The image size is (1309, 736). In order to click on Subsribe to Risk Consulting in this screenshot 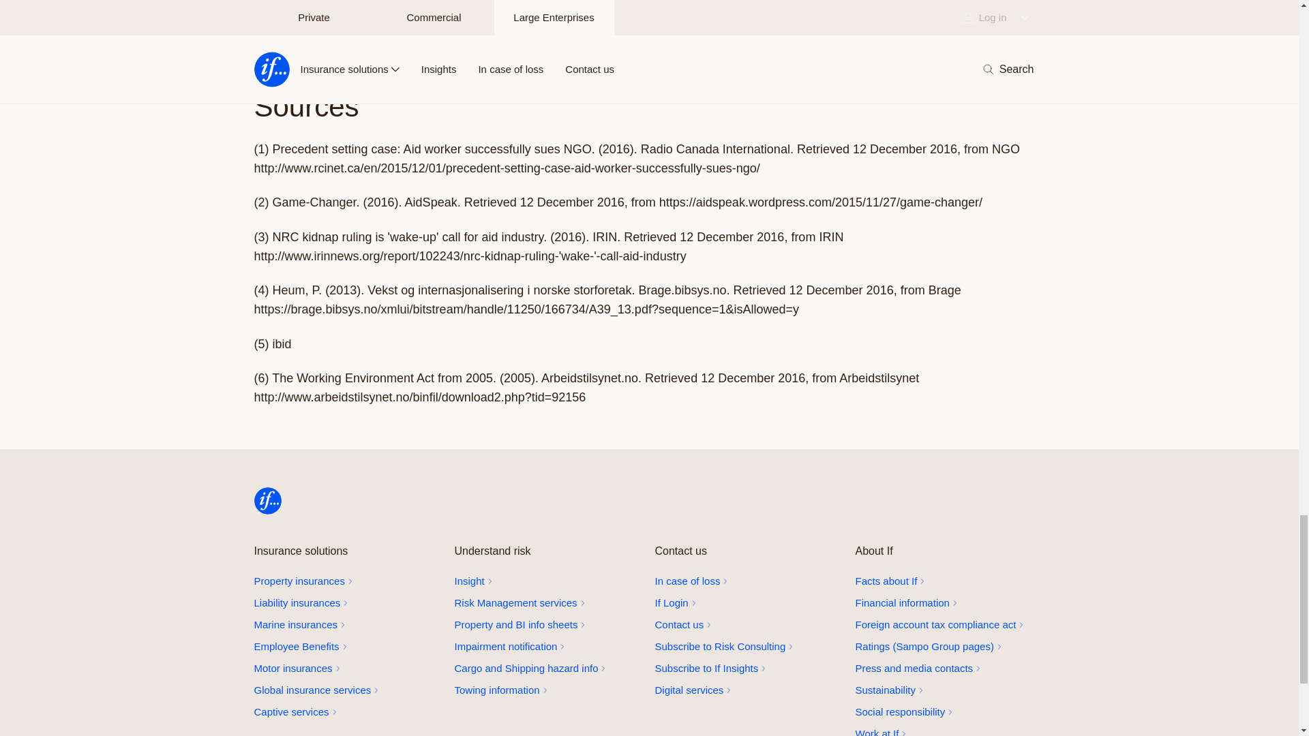, I will do `click(749, 647)`.